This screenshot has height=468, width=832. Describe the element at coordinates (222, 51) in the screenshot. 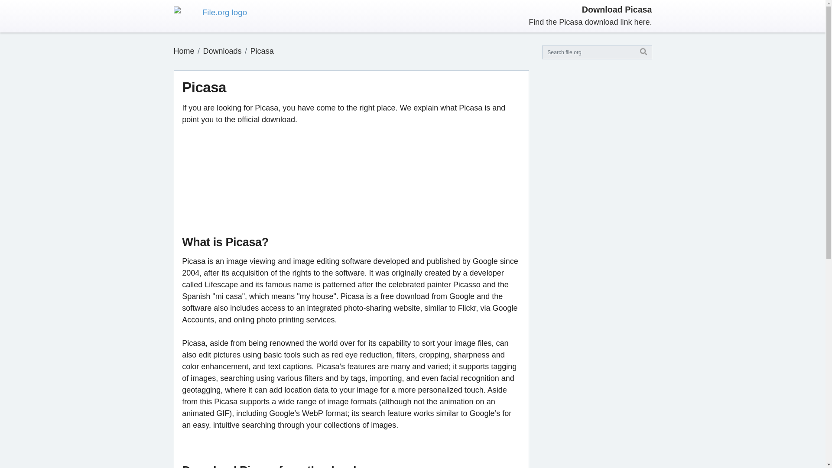

I see `Downloads` at that location.